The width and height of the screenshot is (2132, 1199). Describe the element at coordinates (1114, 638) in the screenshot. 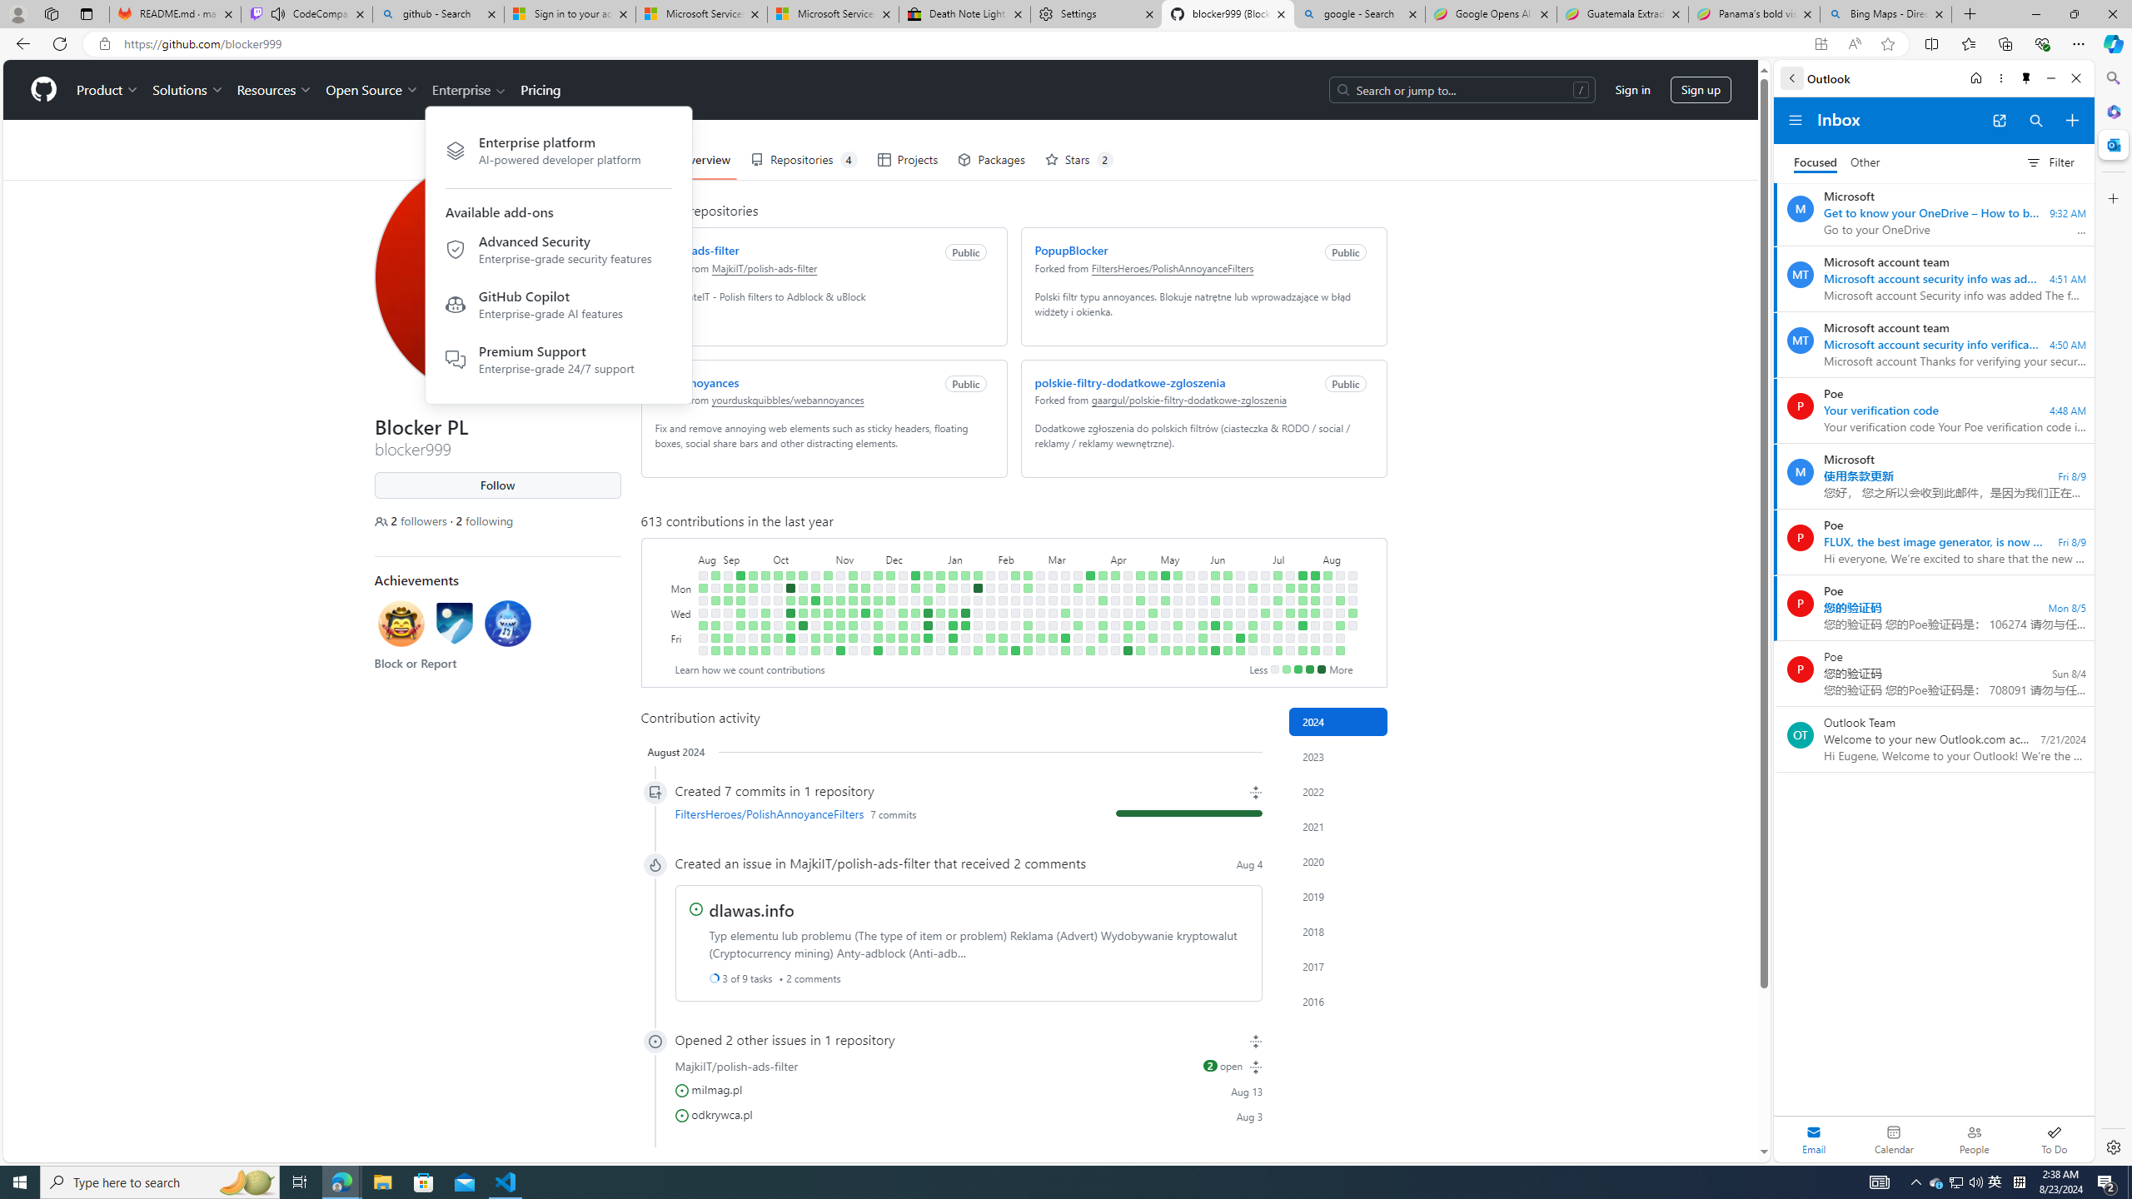

I see `No contributions on April 12th.` at that location.